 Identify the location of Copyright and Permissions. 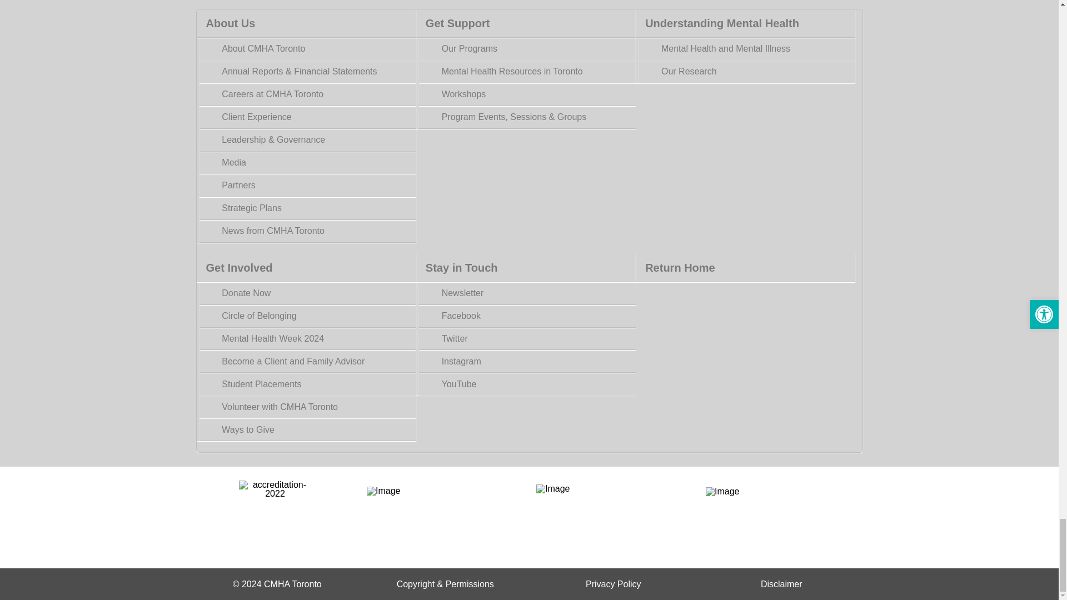
(445, 584).